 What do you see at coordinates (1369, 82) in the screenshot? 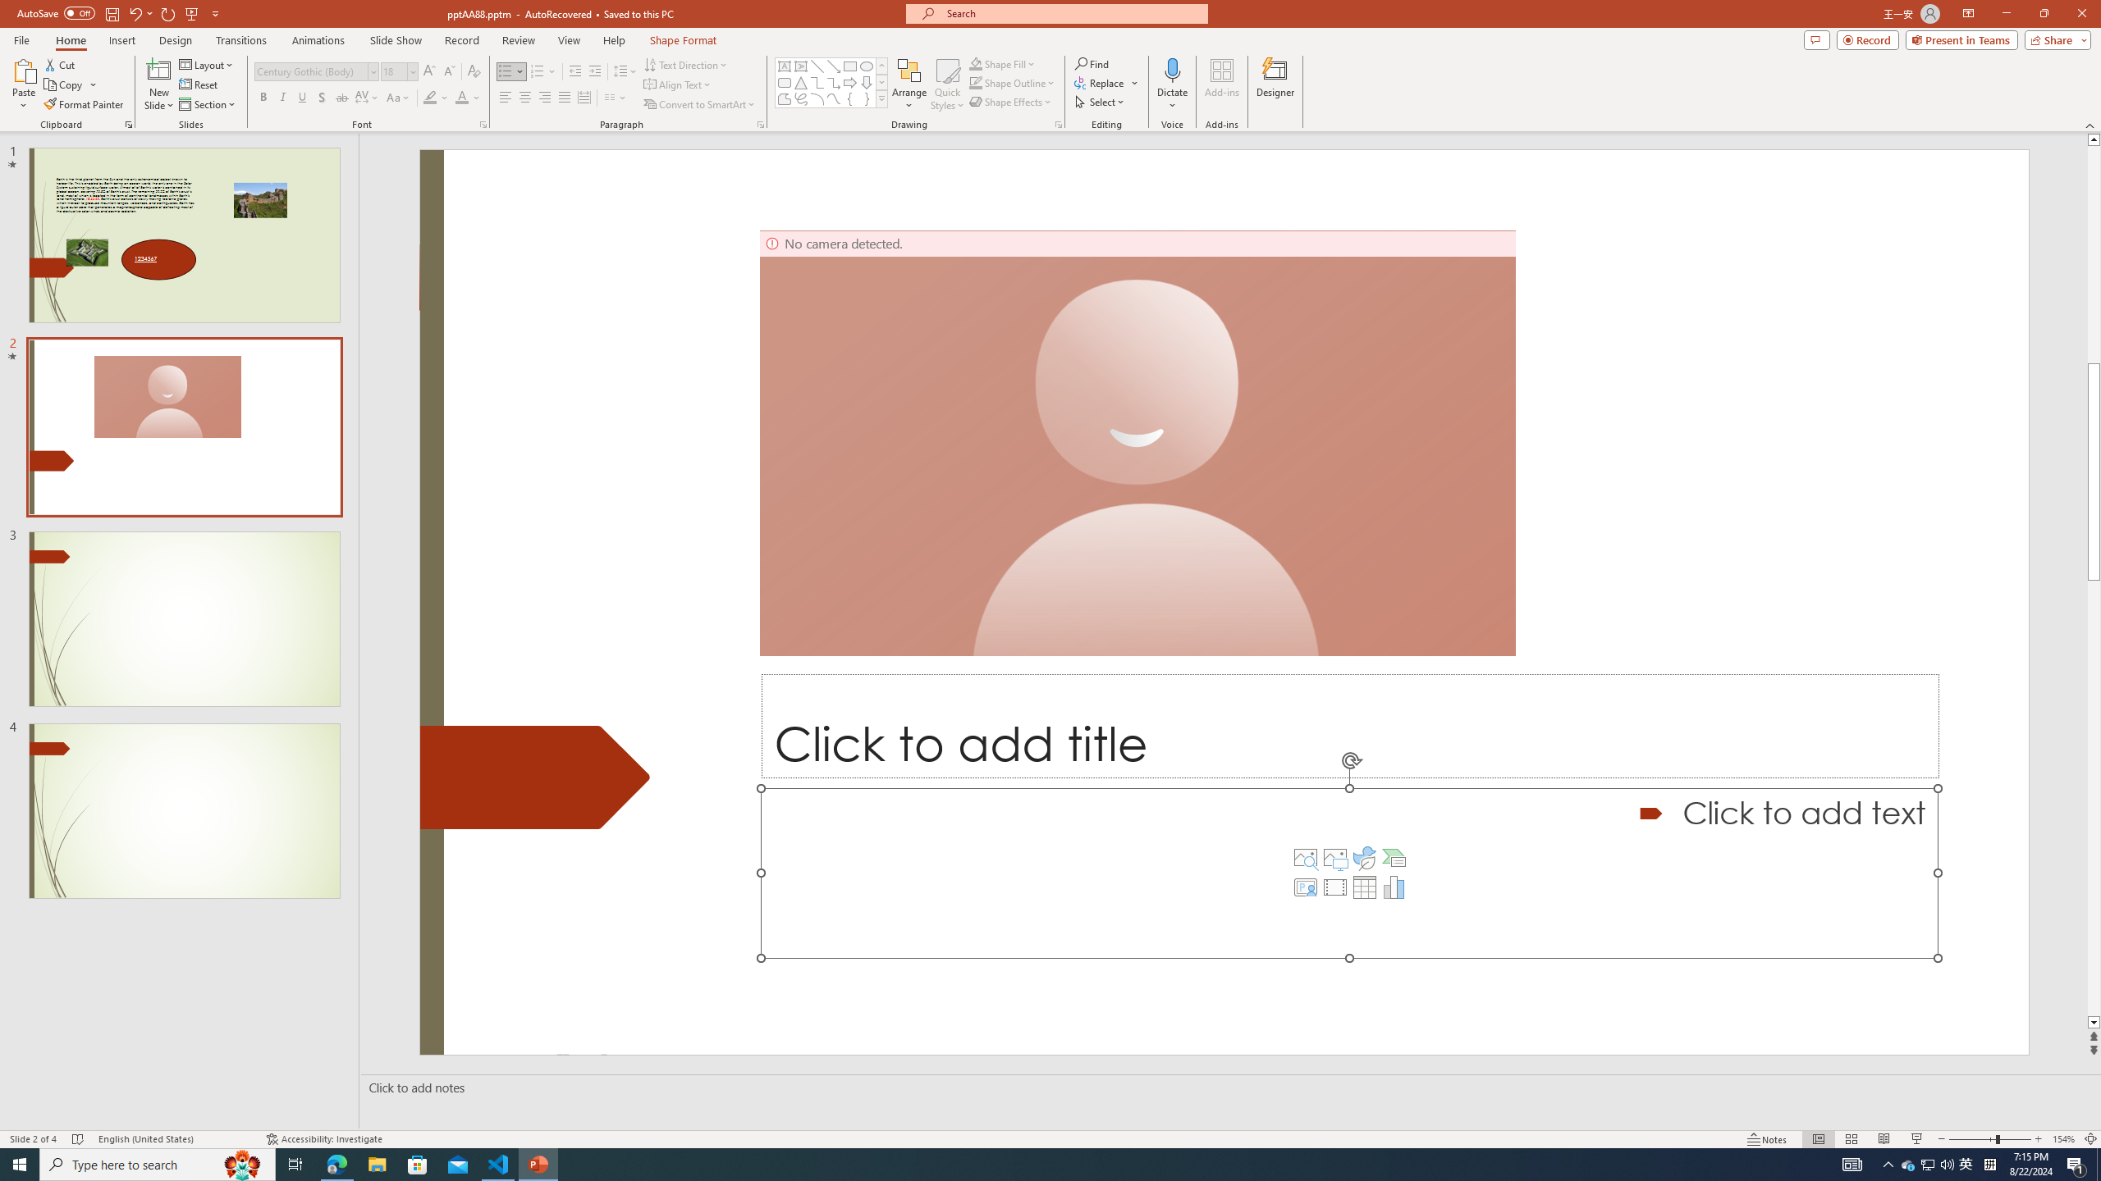
I see `Bevel Perspective` at bounding box center [1369, 82].